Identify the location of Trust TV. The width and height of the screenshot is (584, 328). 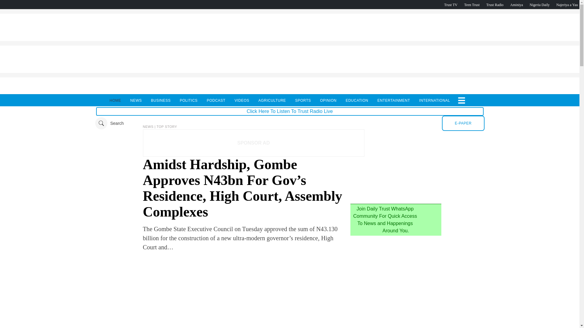
(450, 5).